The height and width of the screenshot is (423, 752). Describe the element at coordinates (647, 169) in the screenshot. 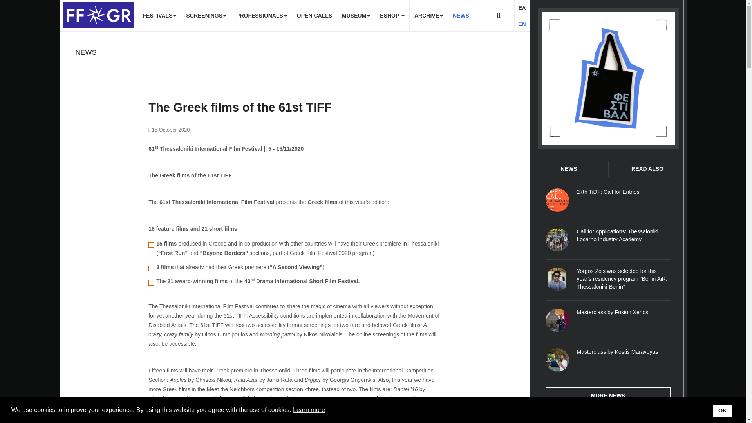

I see `Read Also` at that location.